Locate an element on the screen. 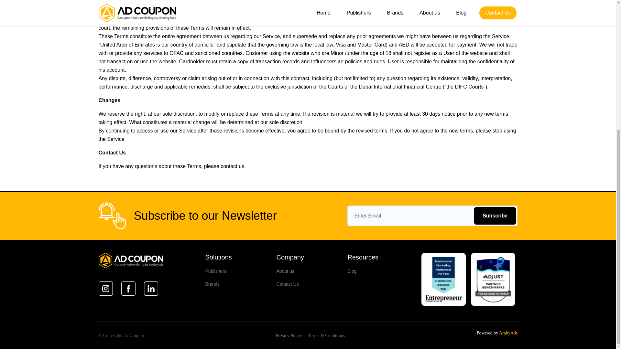  ArabyAds is located at coordinates (508, 333).